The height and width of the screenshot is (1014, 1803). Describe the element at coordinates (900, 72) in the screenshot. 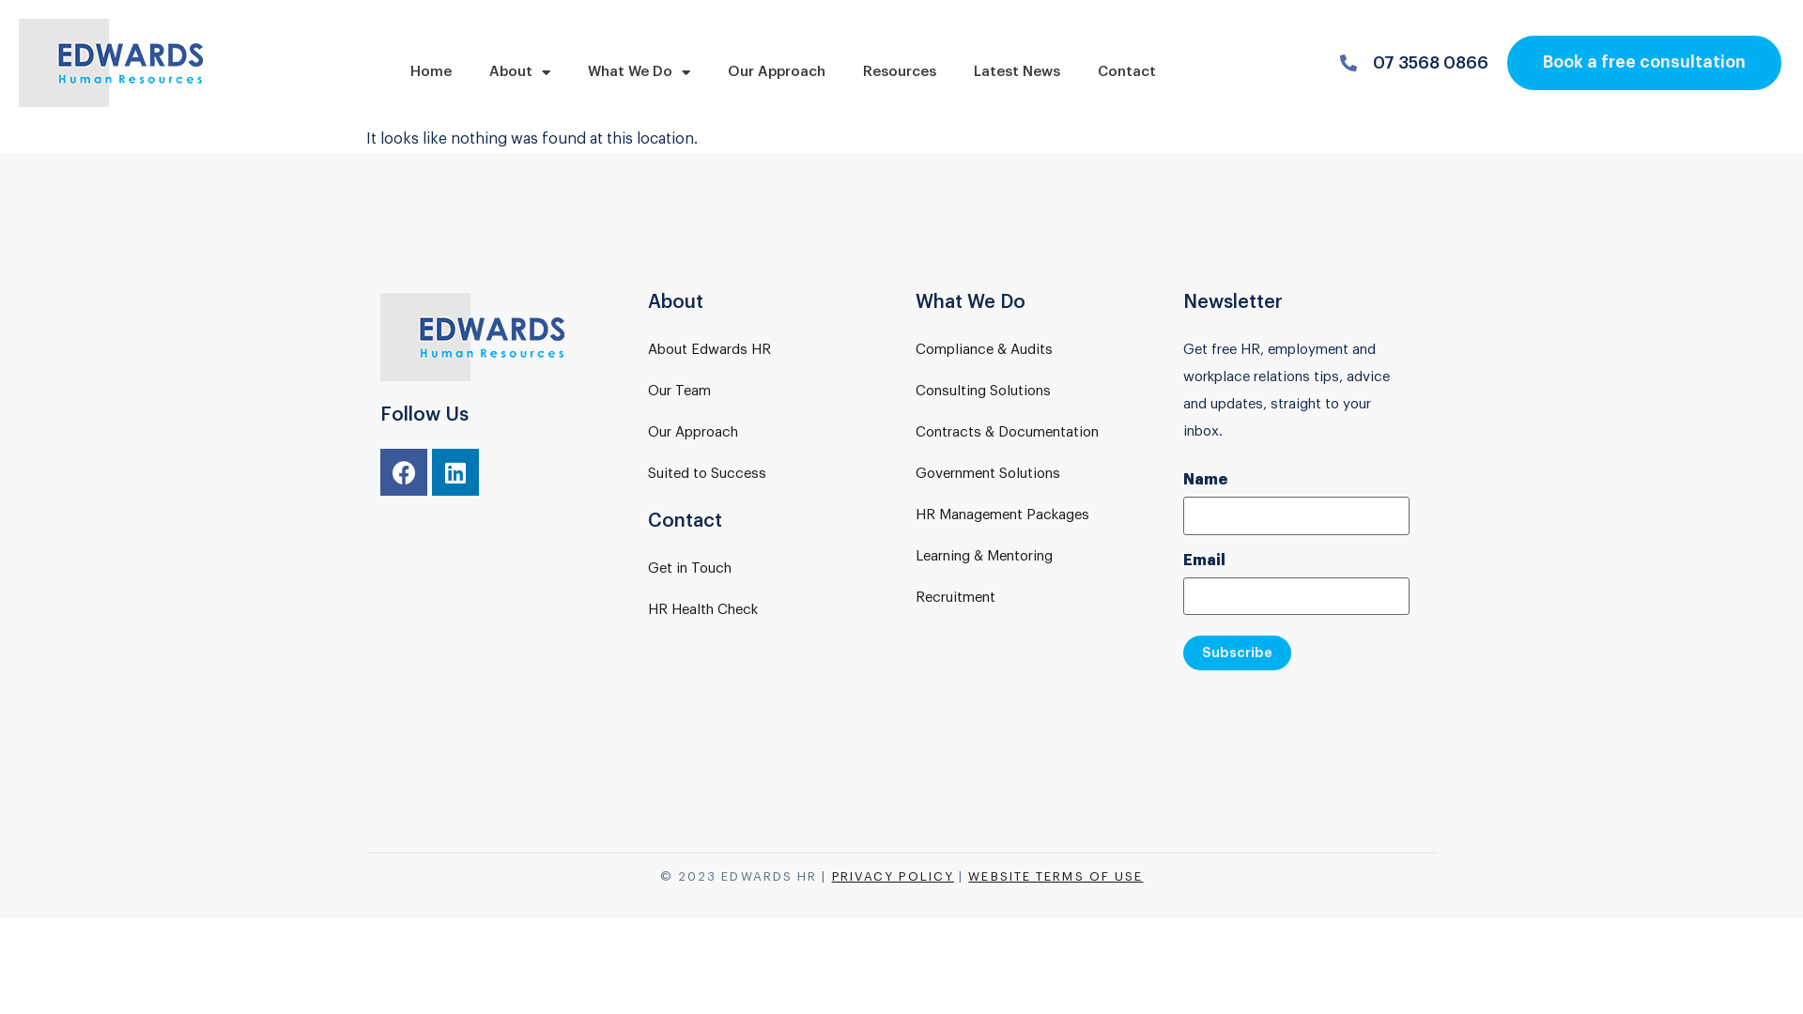

I see `Resources` at that location.